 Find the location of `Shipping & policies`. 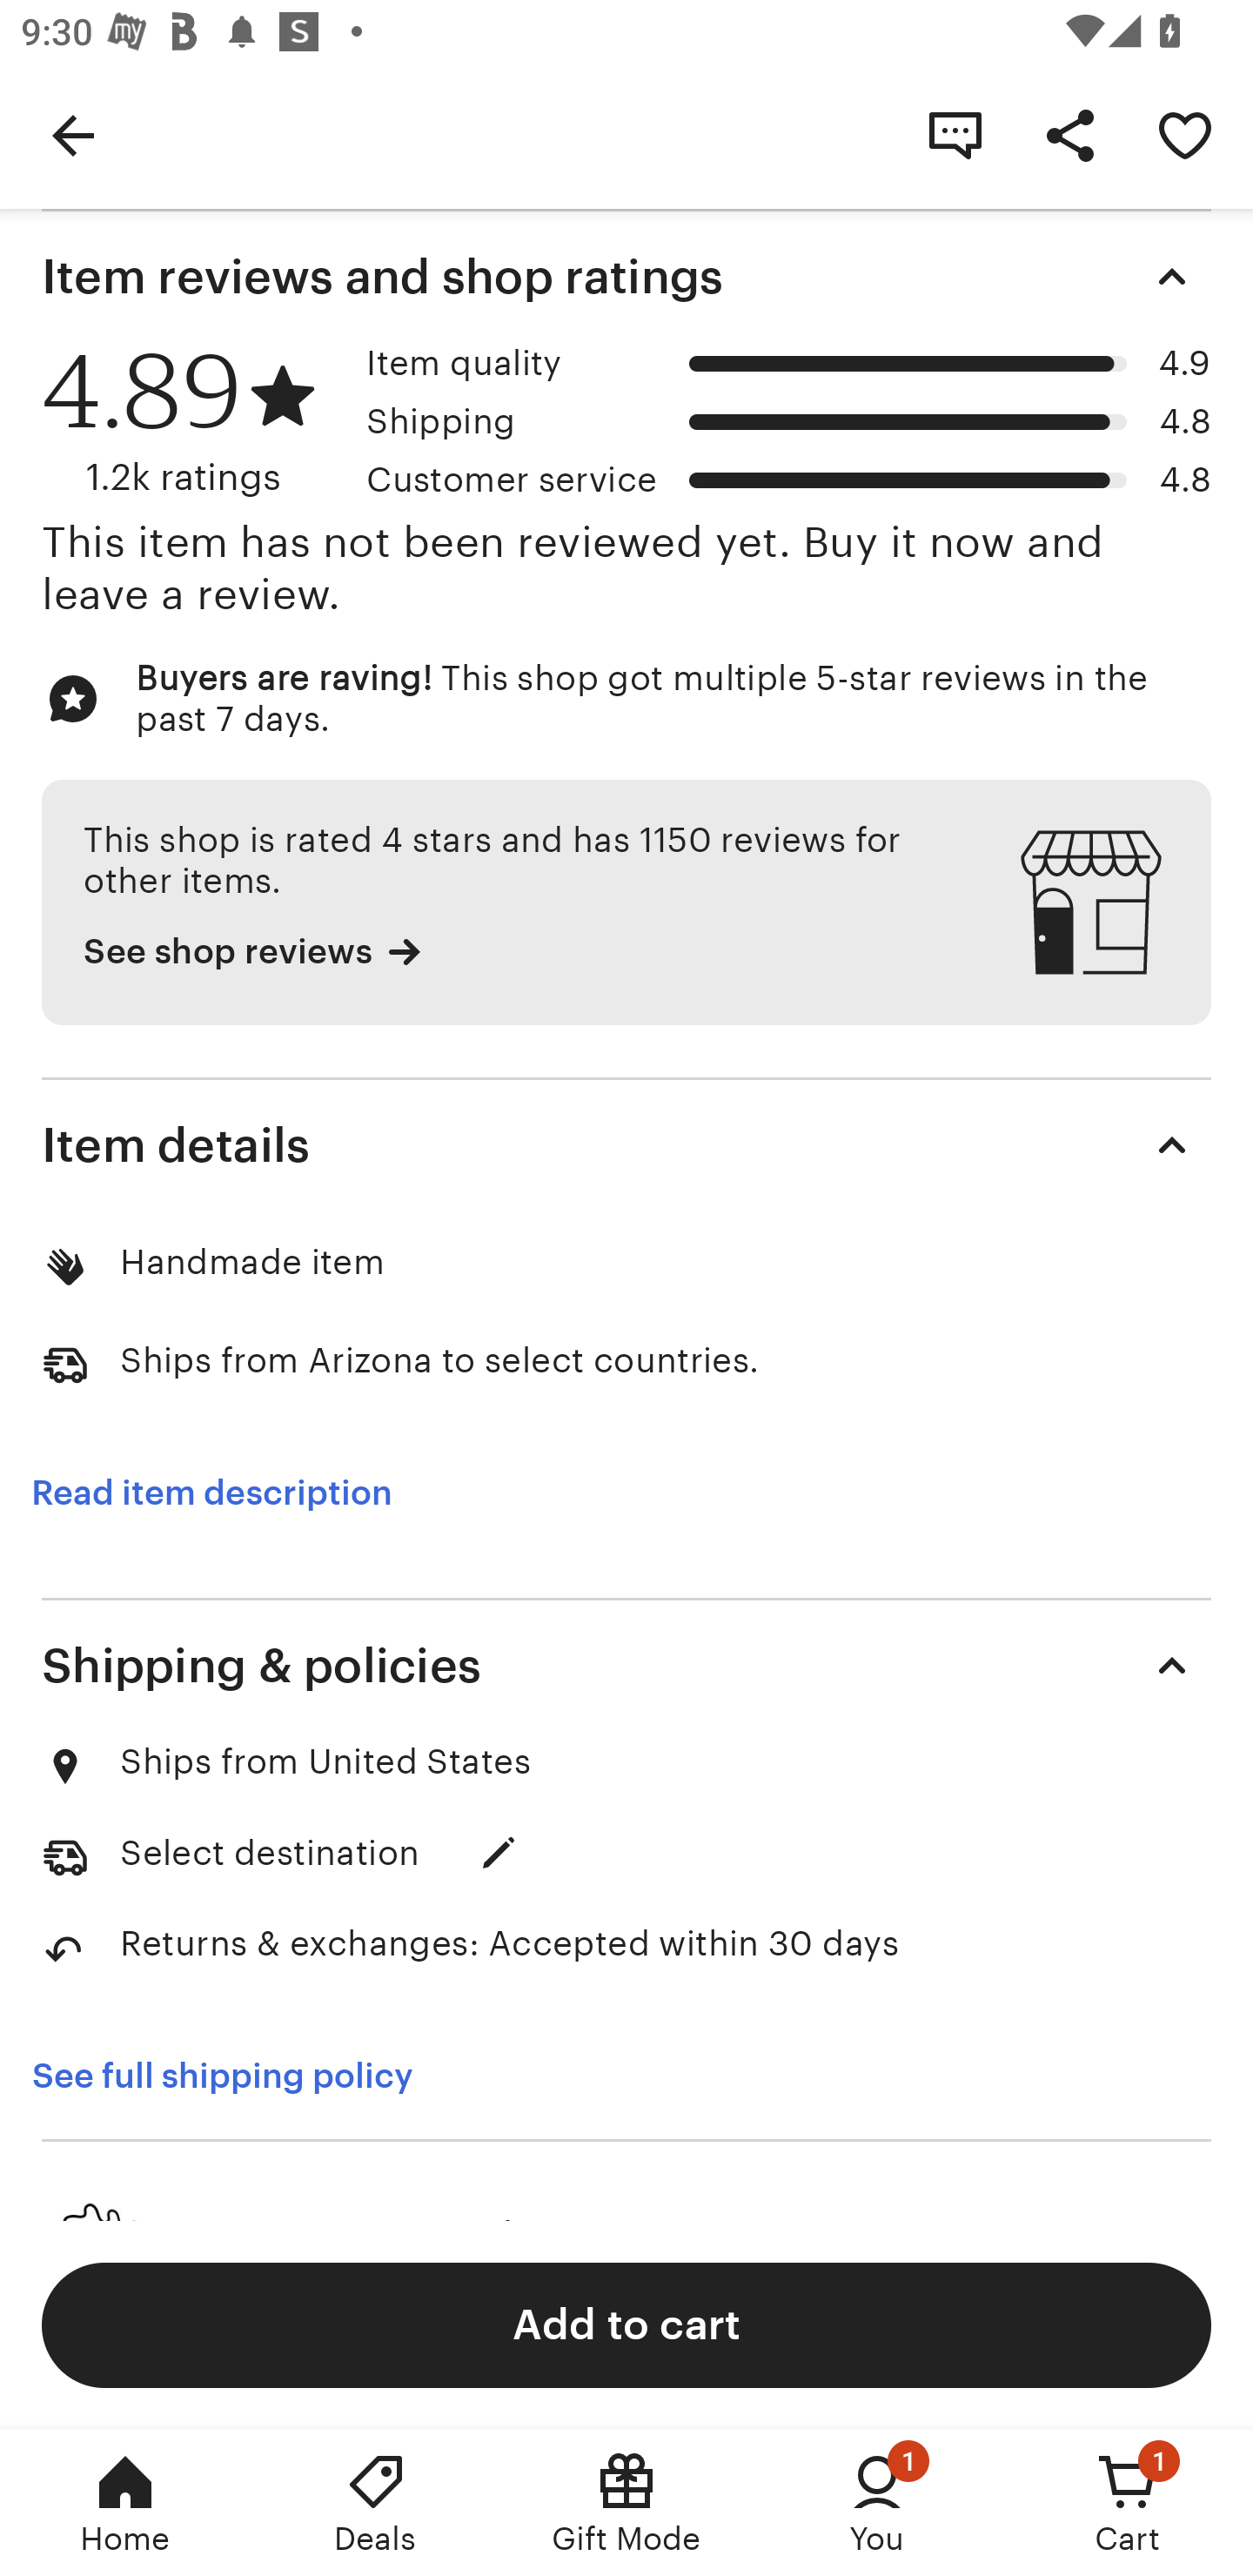

Shipping & policies is located at coordinates (626, 1666).